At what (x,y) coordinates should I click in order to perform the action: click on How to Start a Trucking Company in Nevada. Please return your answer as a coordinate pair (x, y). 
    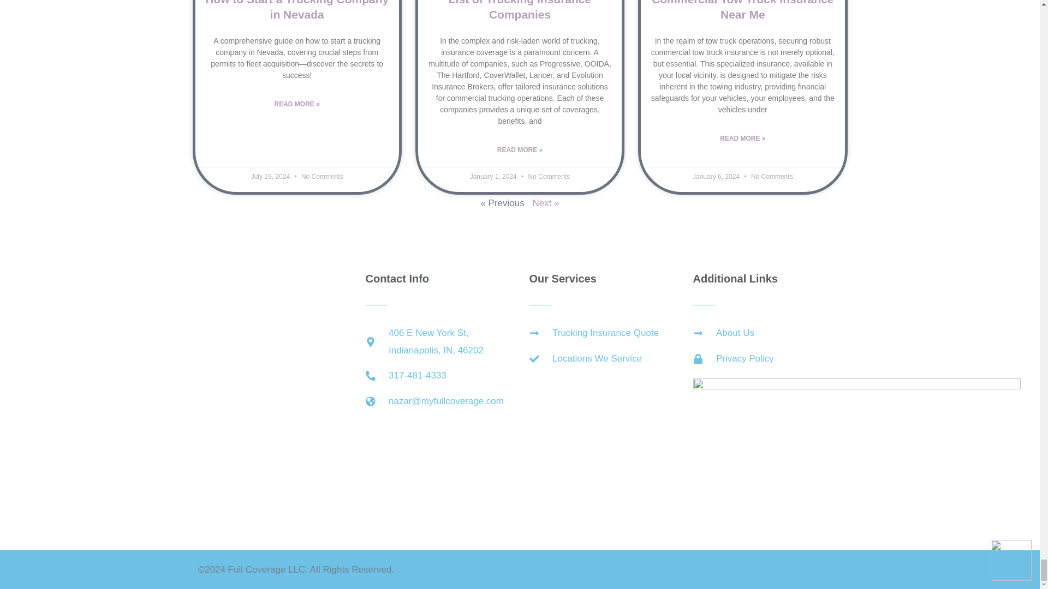
    Looking at the image, I should click on (297, 10).